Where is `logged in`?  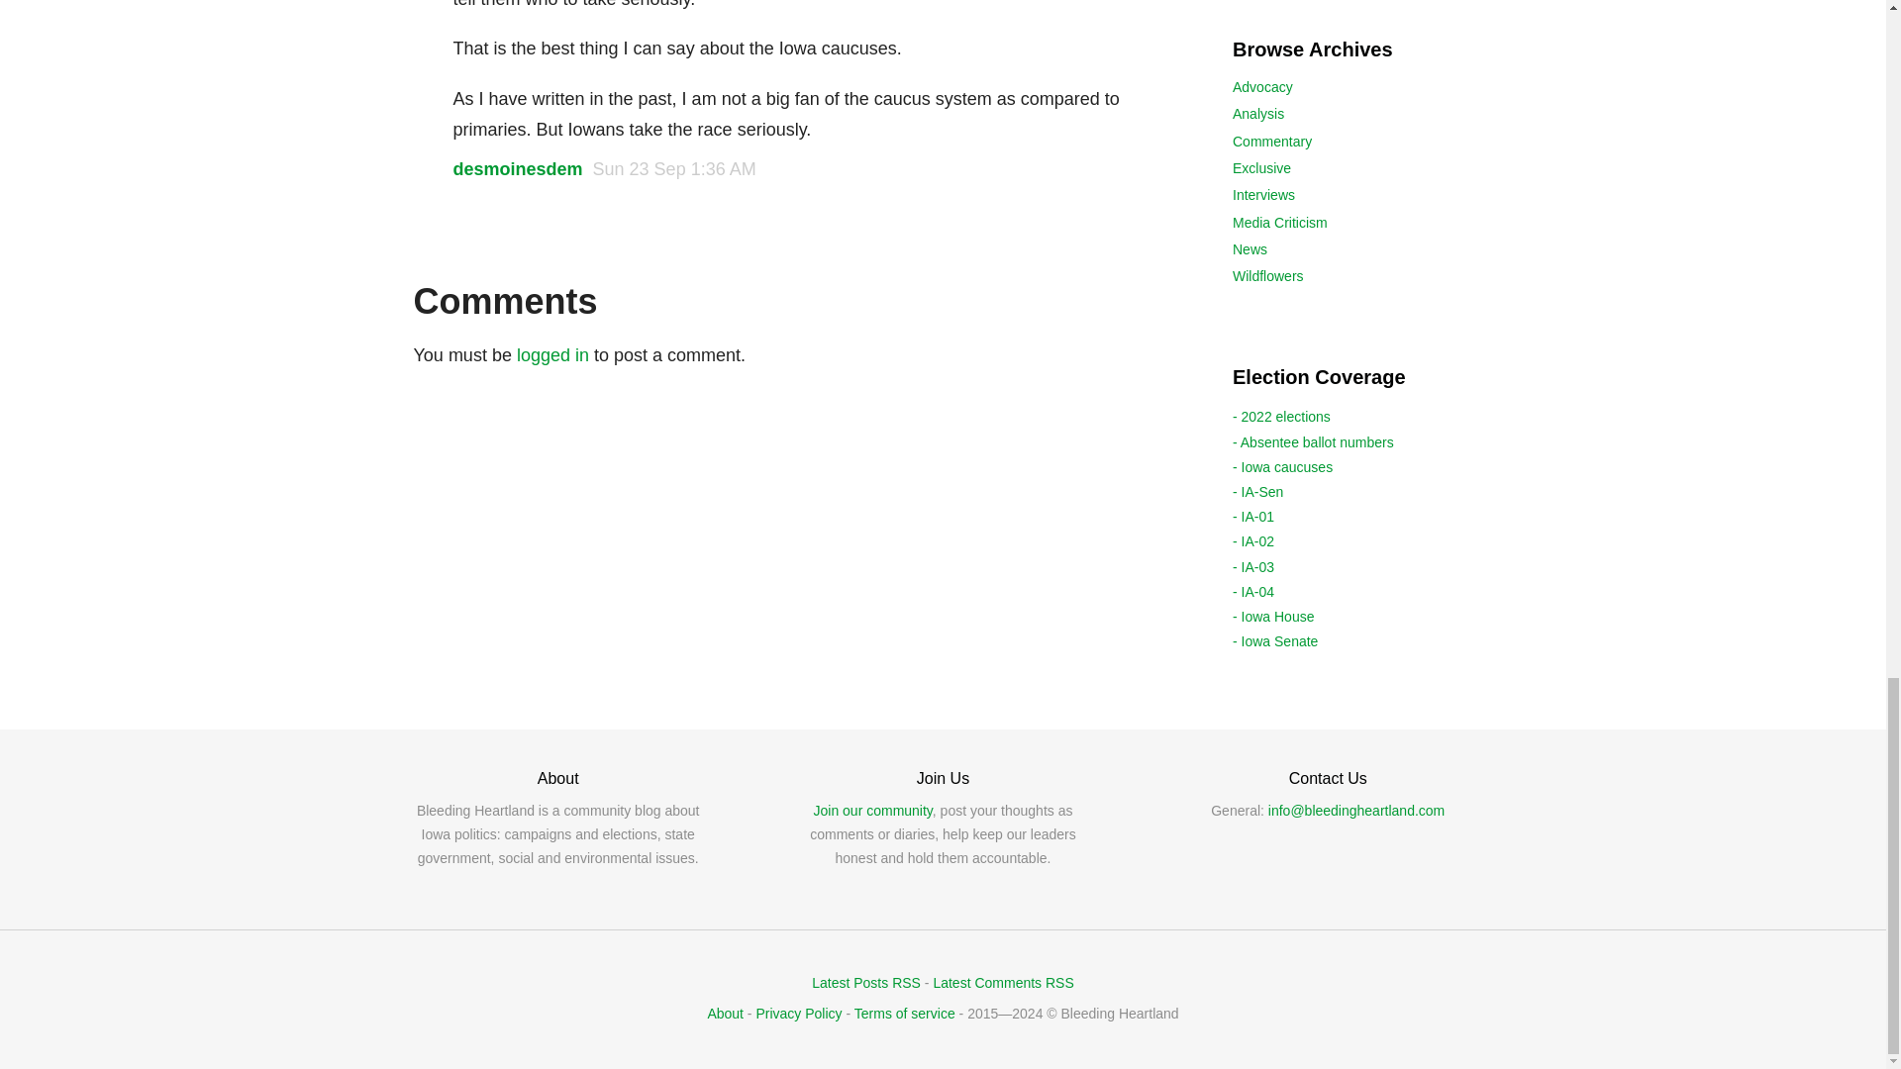 logged in is located at coordinates (552, 354).